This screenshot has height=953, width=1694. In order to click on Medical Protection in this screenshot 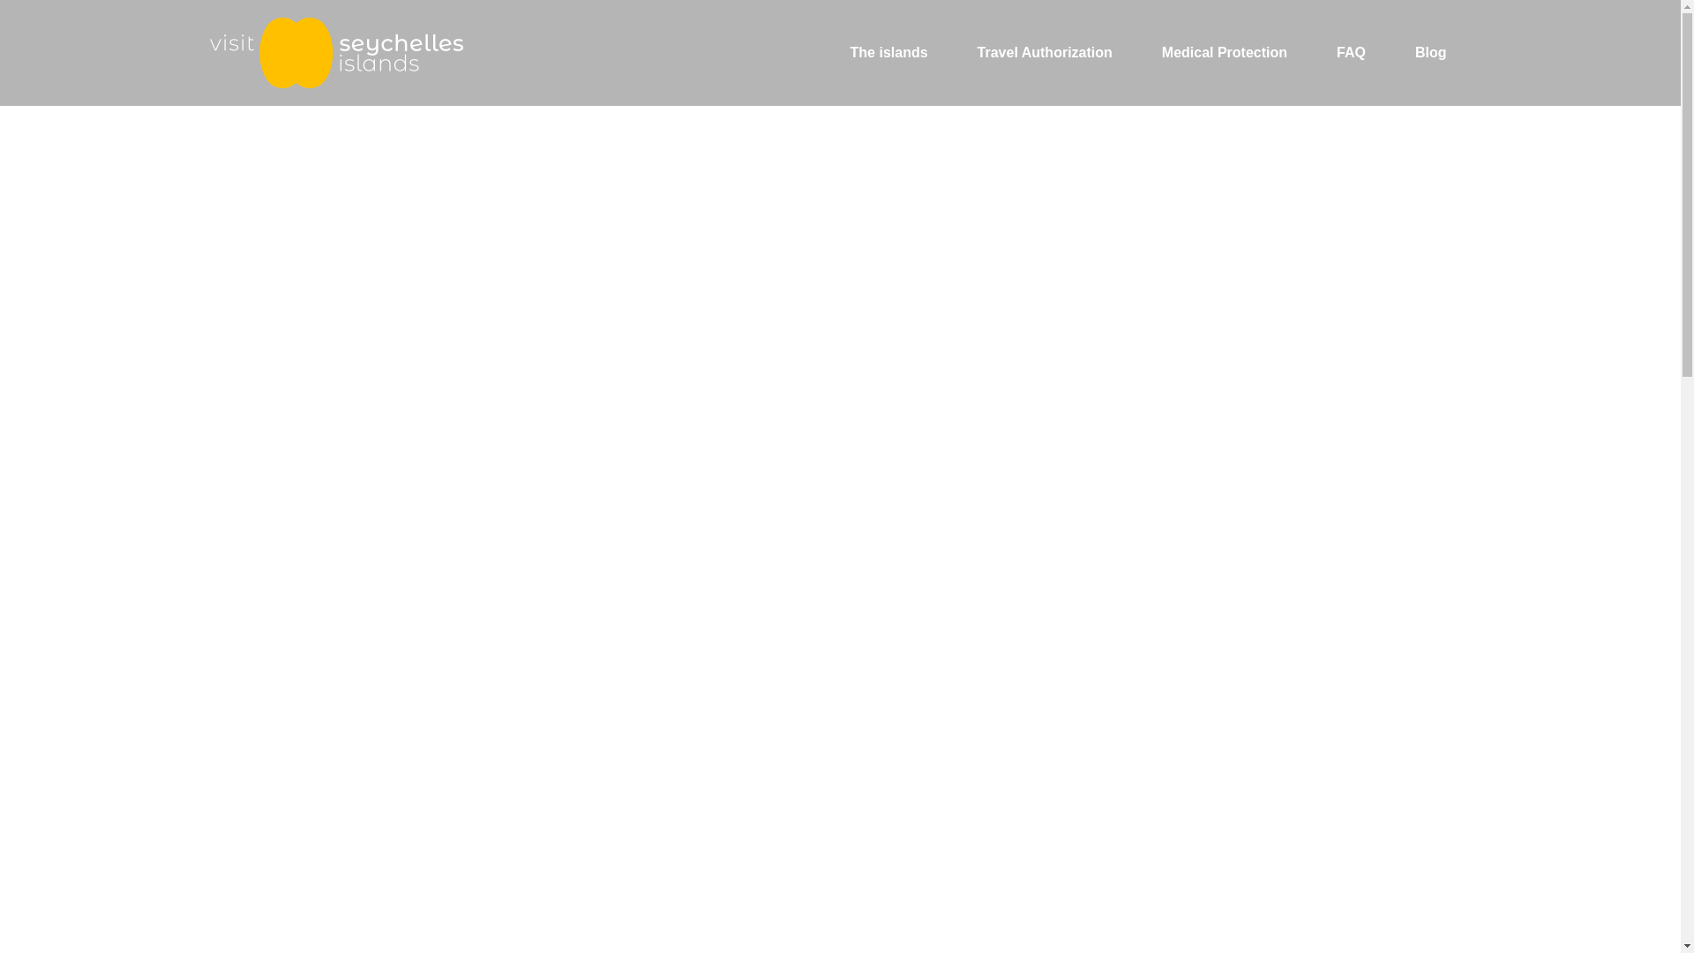, I will do `click(1224, 53)`.